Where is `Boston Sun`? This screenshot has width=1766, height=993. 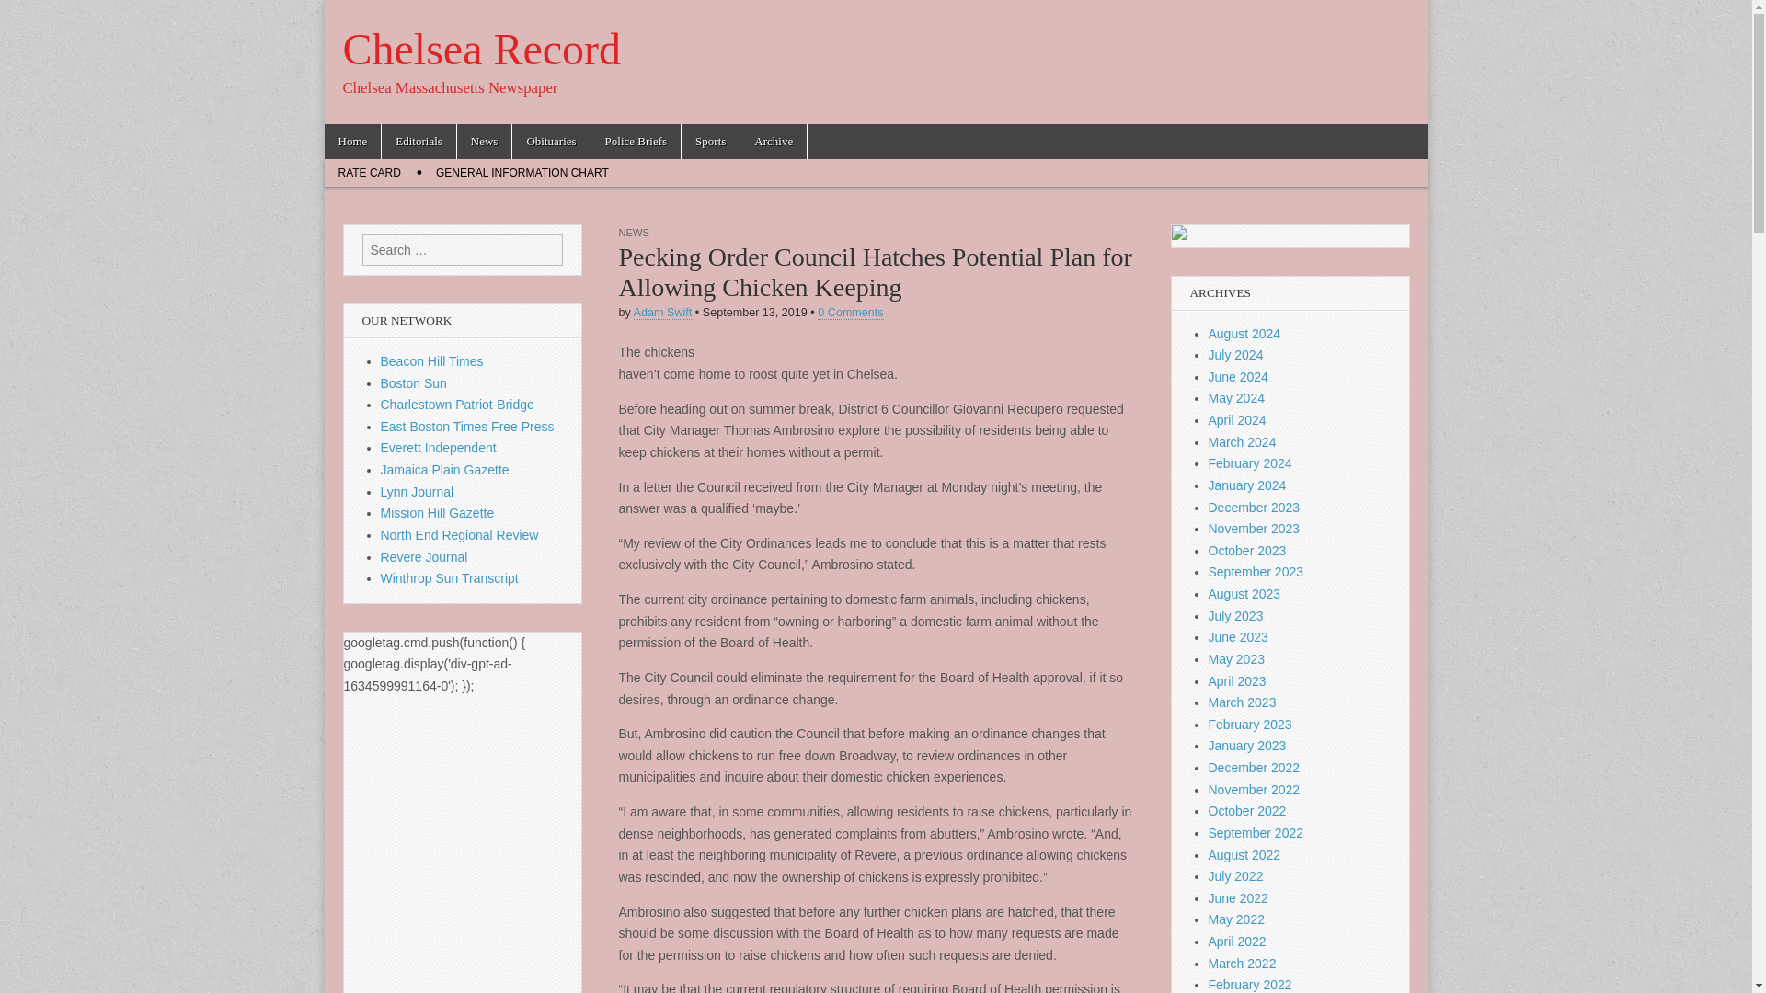 Boston Sun is located at coordinates (414, 383).